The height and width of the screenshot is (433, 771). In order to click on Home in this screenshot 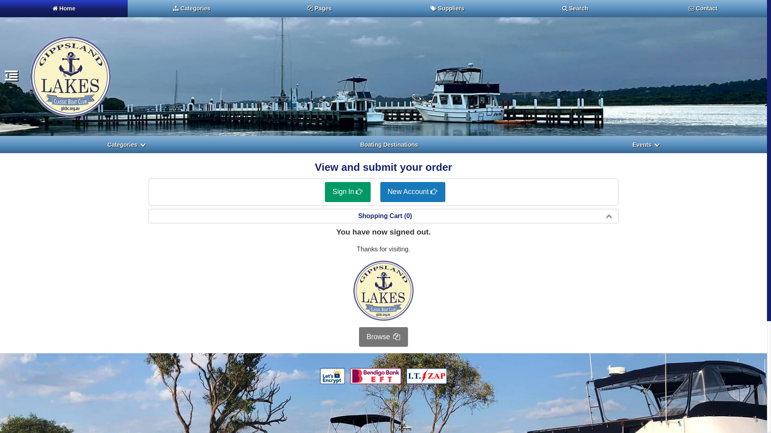, I will do `click(64, 9)`.